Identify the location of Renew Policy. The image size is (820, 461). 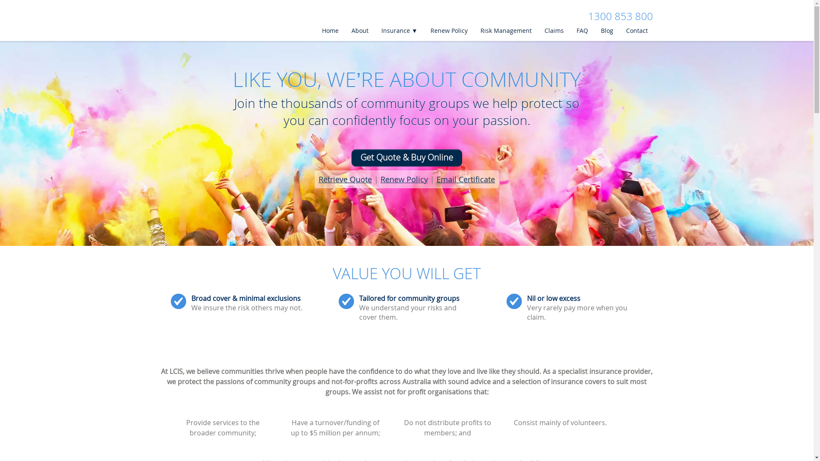
(448, 31).